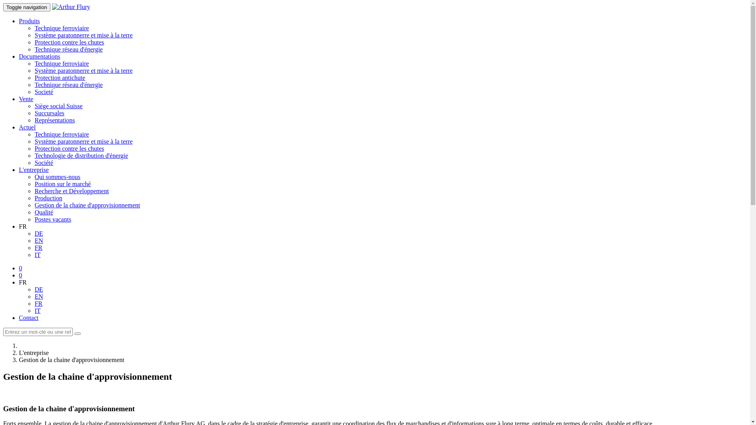 The width and height of the screenshot is (756, 425). I want to click on DE, so click(39, 234).